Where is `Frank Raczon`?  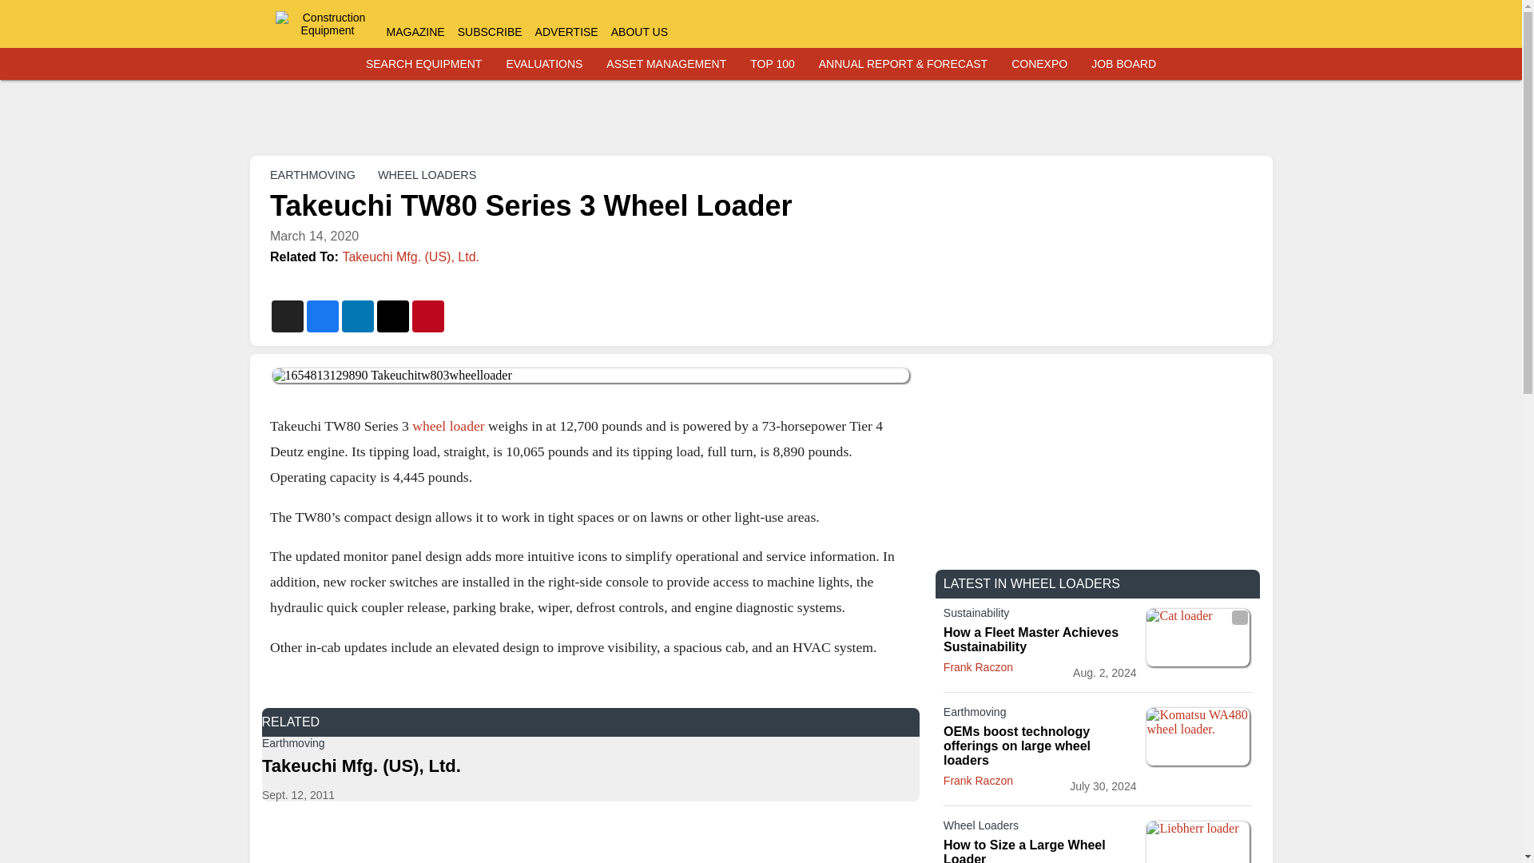 Frank Raczon is located at coordinates (978, 667).